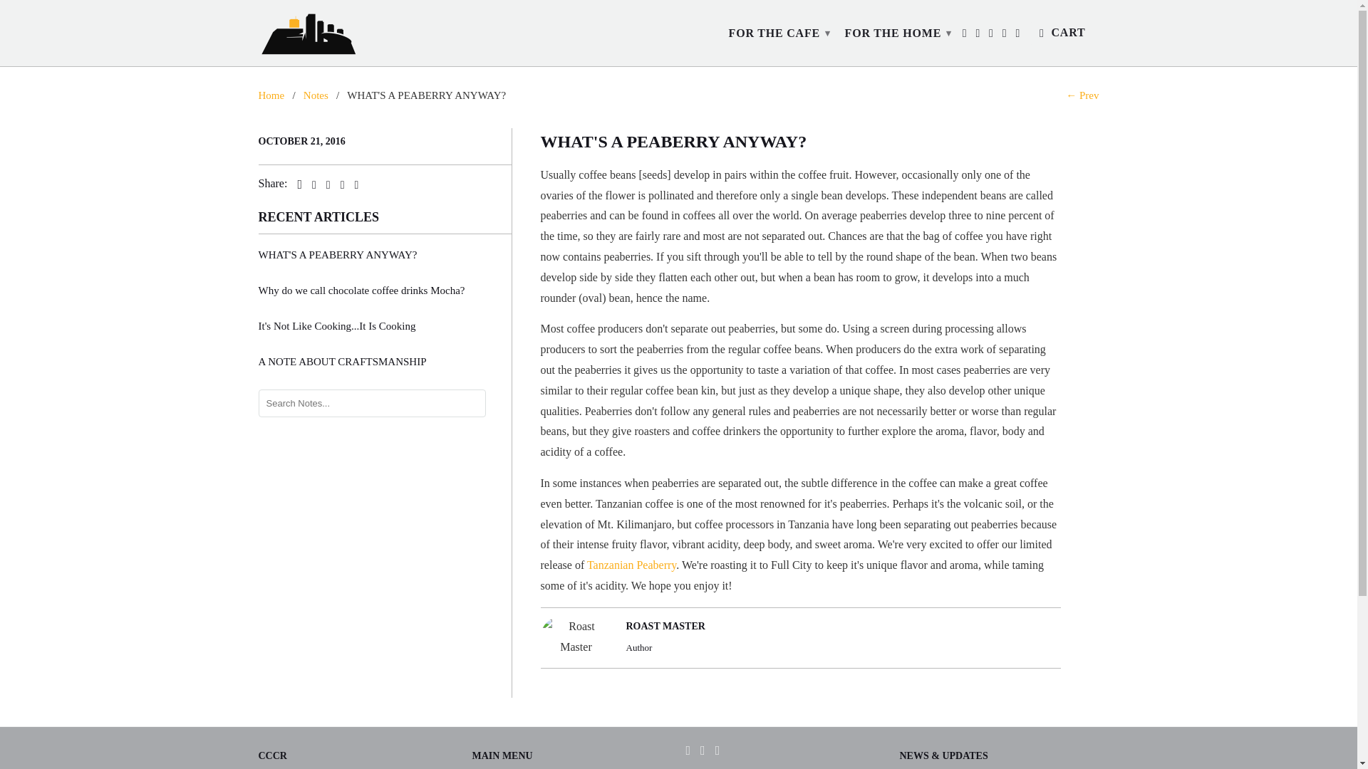 The height and width of the screenshot is (769, 1368). What do you see at coordinates (325, 184) in the screenshot?
I see `Share this on Pinterest` at bounding box center [325, 184].